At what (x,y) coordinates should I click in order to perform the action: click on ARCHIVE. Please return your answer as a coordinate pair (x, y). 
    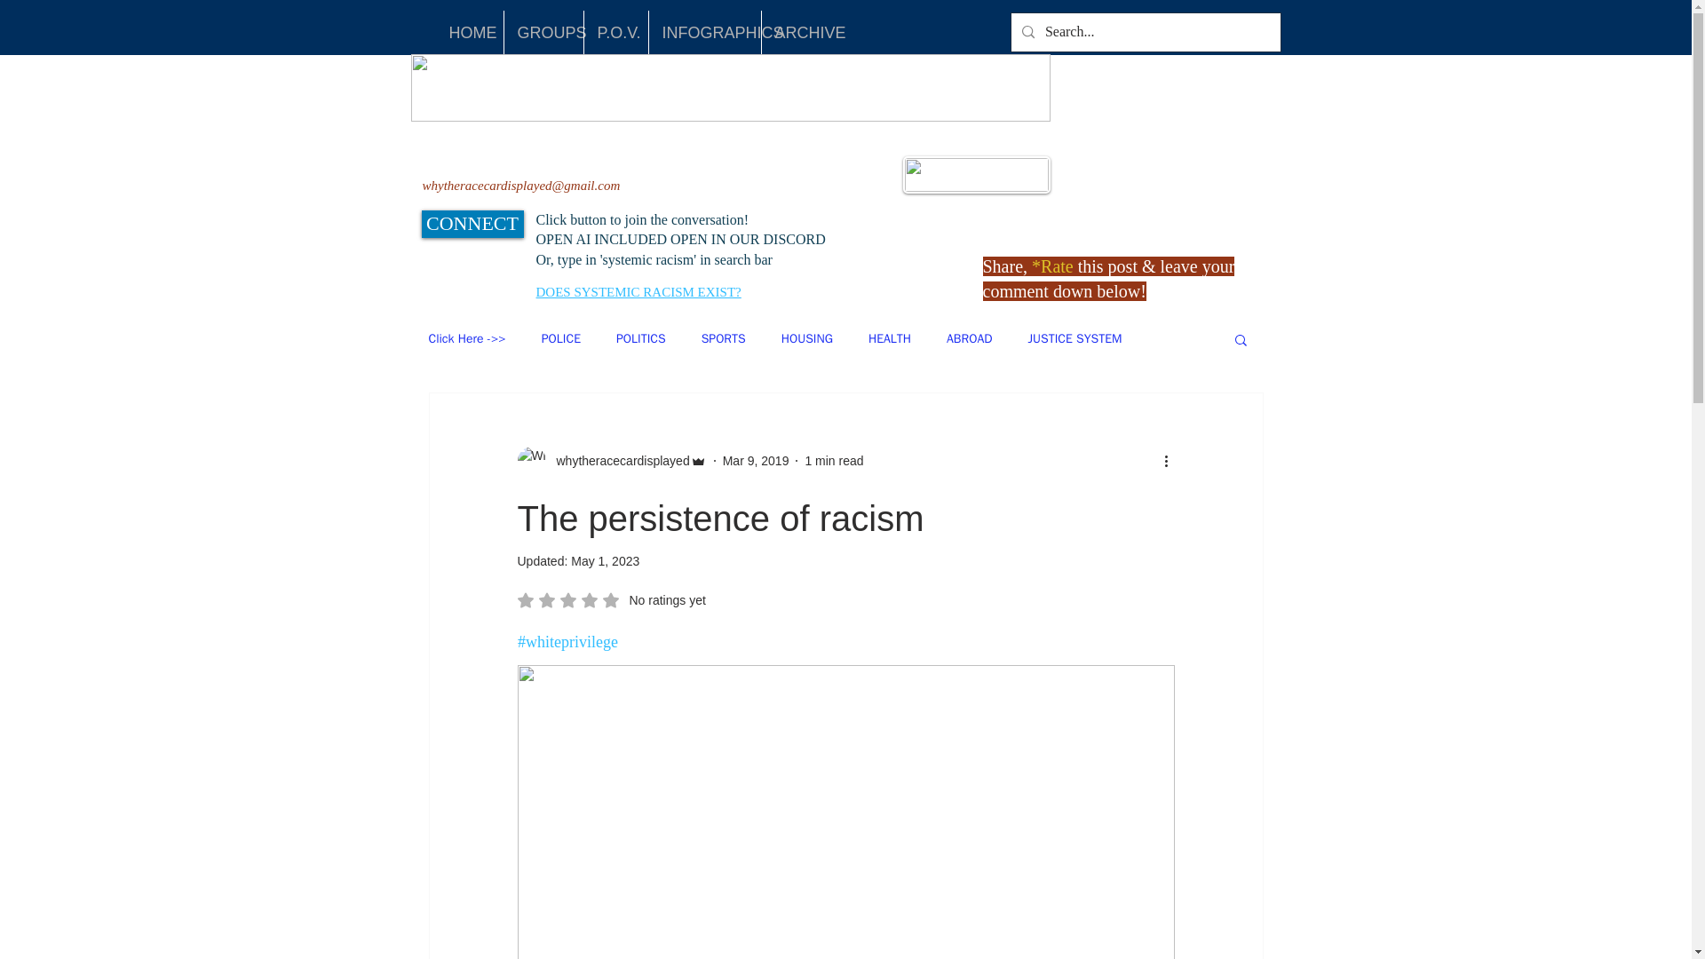
    Looking at the image, I should click on (802, 32).